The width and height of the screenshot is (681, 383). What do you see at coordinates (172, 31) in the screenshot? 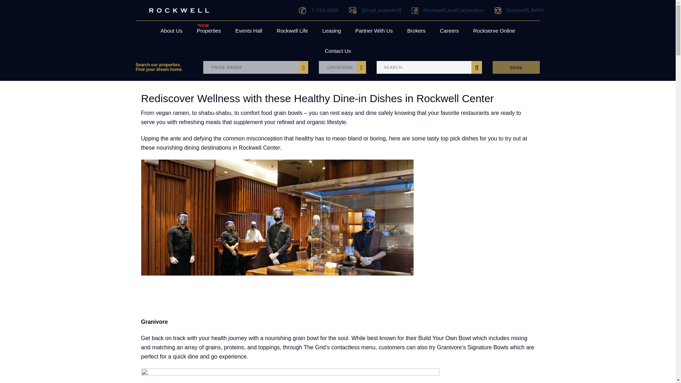
I see `About Us` at bounding box center [172, 31].